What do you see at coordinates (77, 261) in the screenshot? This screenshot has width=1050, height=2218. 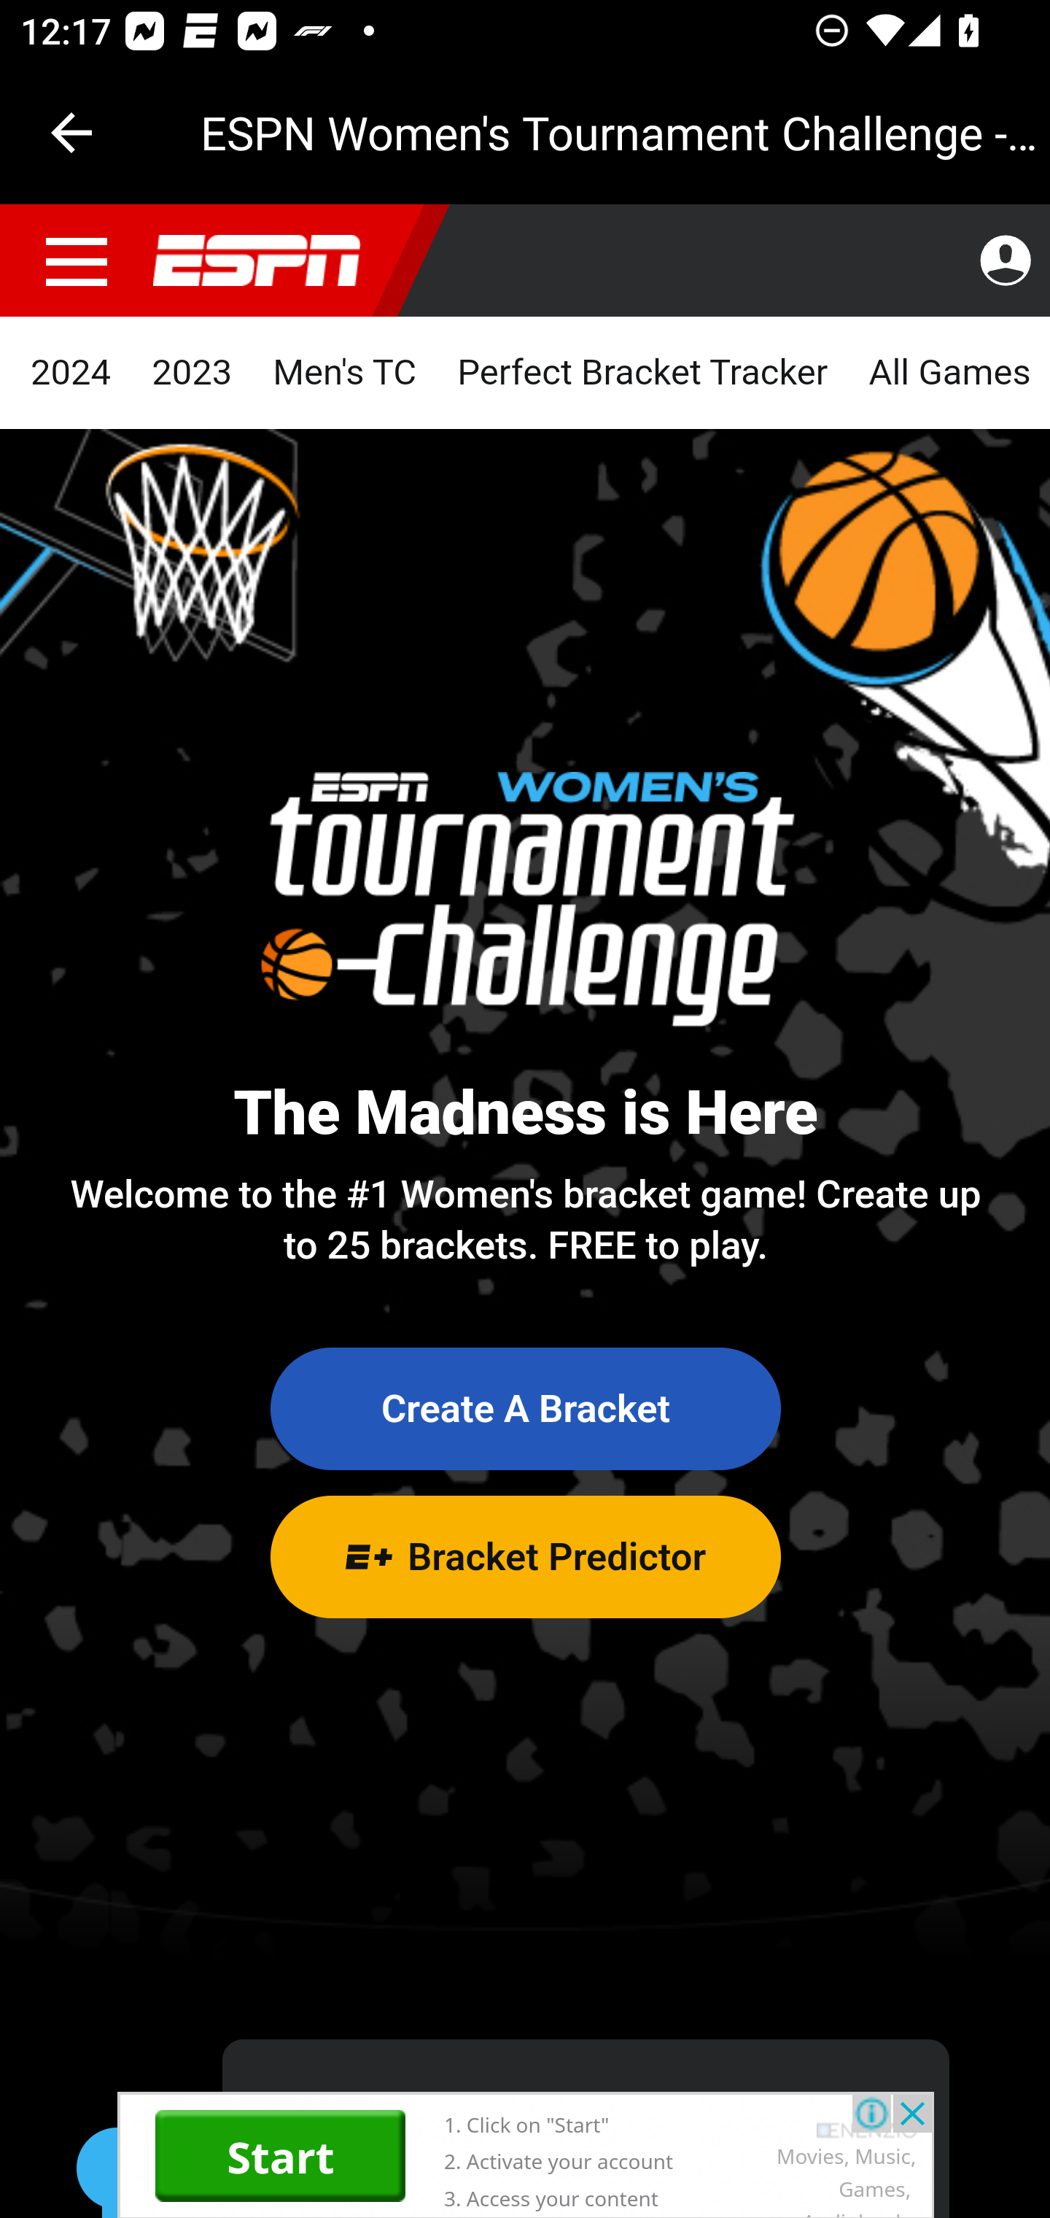 I see `Menu` at bounding box center [77, 261].